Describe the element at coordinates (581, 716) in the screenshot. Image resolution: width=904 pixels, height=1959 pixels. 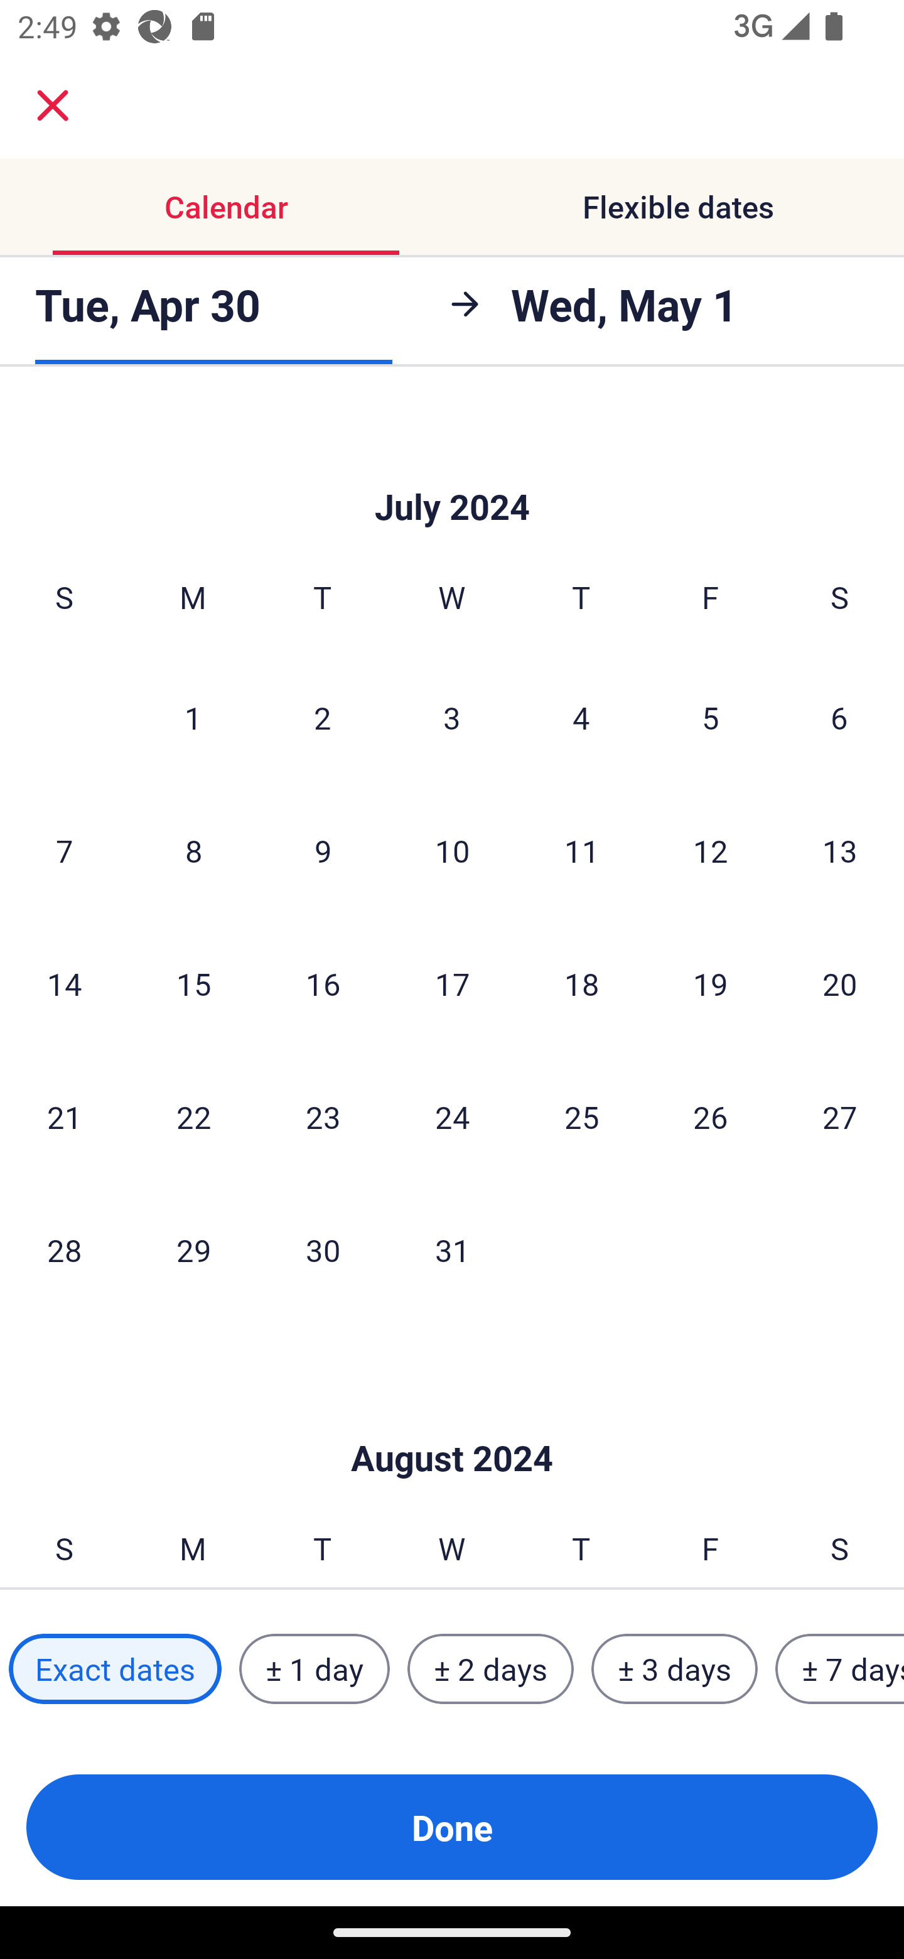
I see `4 Thursday, July 4, 2024` at that location.